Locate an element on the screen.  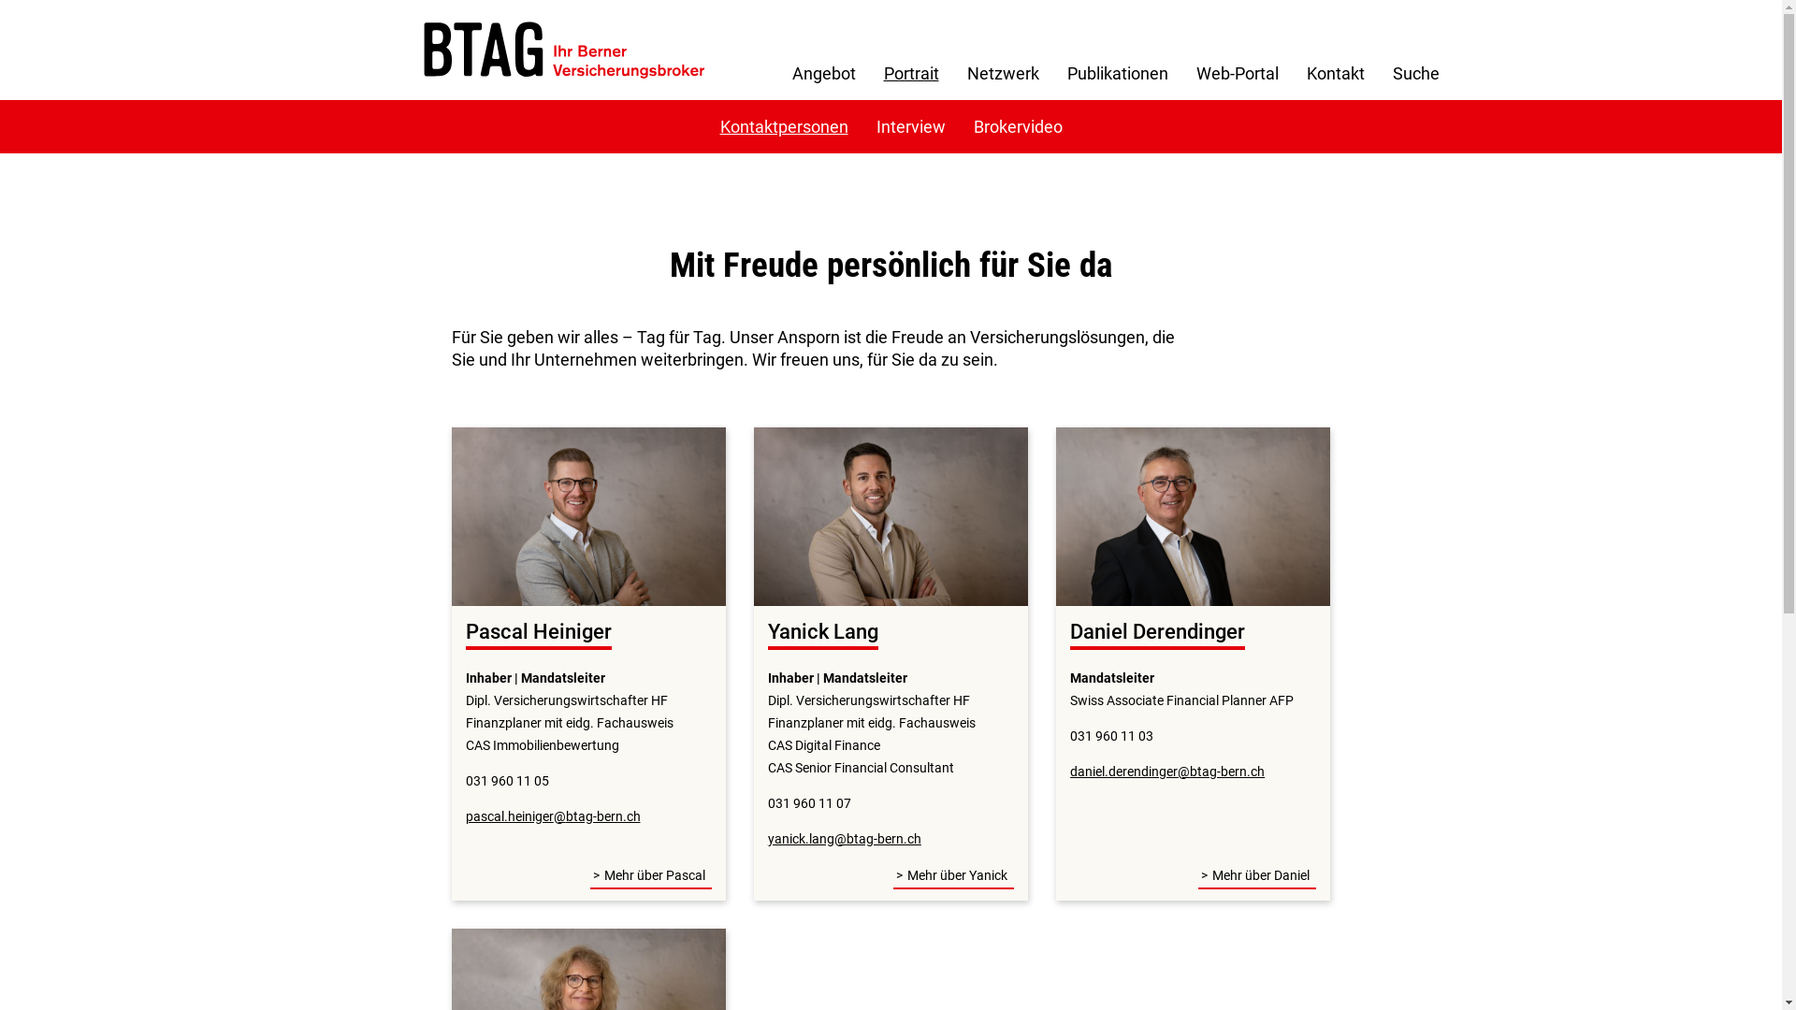
pascal.heinigerbtag-bern.ch is located at coordinates (554, 816).